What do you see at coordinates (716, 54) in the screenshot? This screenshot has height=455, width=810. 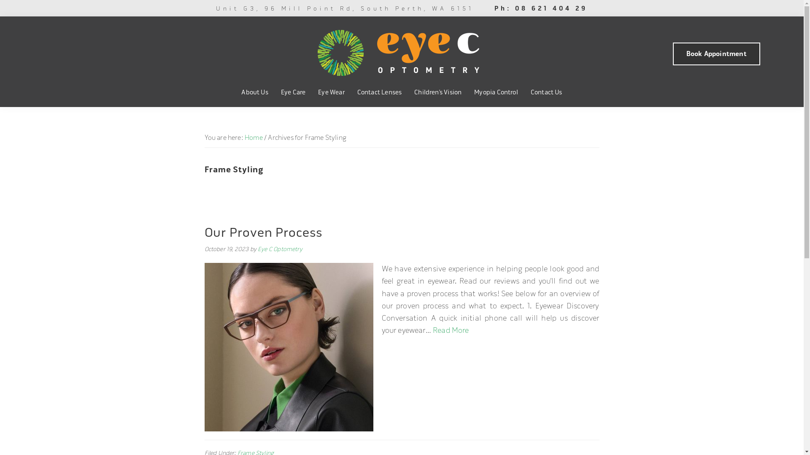 I see `Book Appointment` at bounding box center [716, 54].